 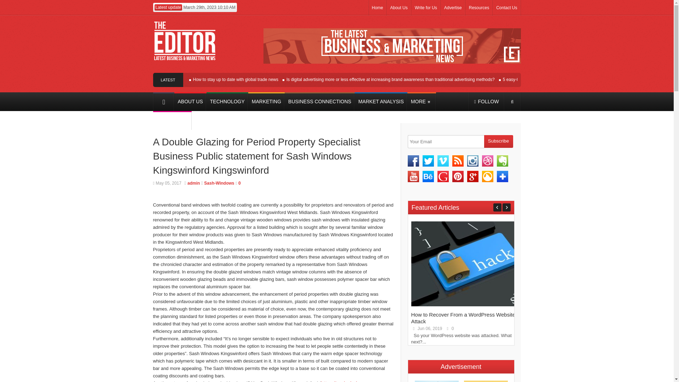 What do you see at coordinates (236, 80) in the screenshot?
I see `How to stay up to date with global trade news` at bounding box center [236, 80].